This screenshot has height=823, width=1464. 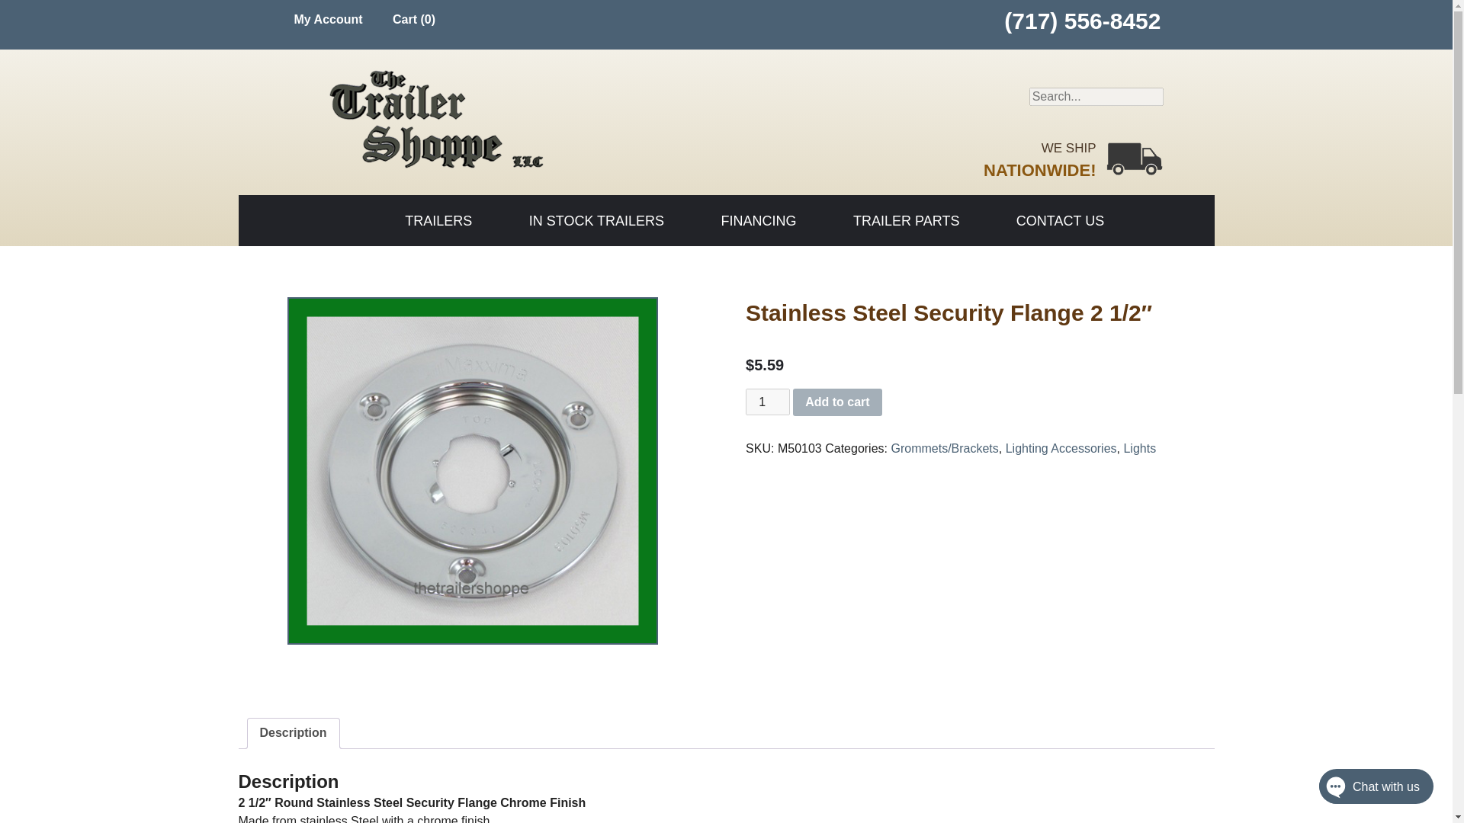 I want to click on Chat with us, so click(x=1360, y=789).